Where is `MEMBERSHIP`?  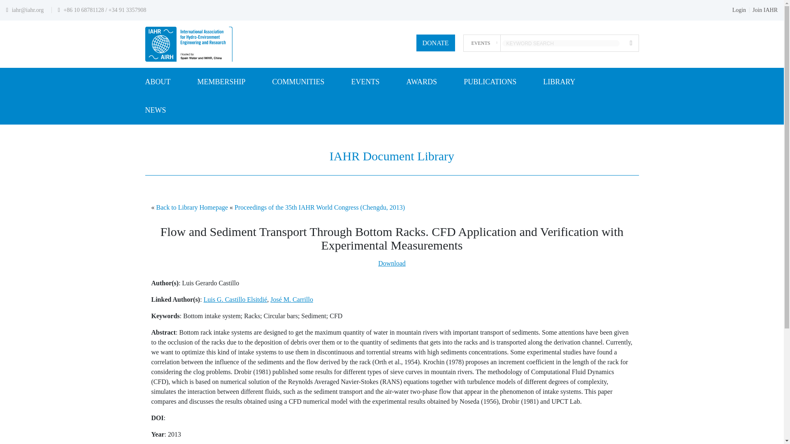
MEMBERSHIP is located at coordinates (221, 82).